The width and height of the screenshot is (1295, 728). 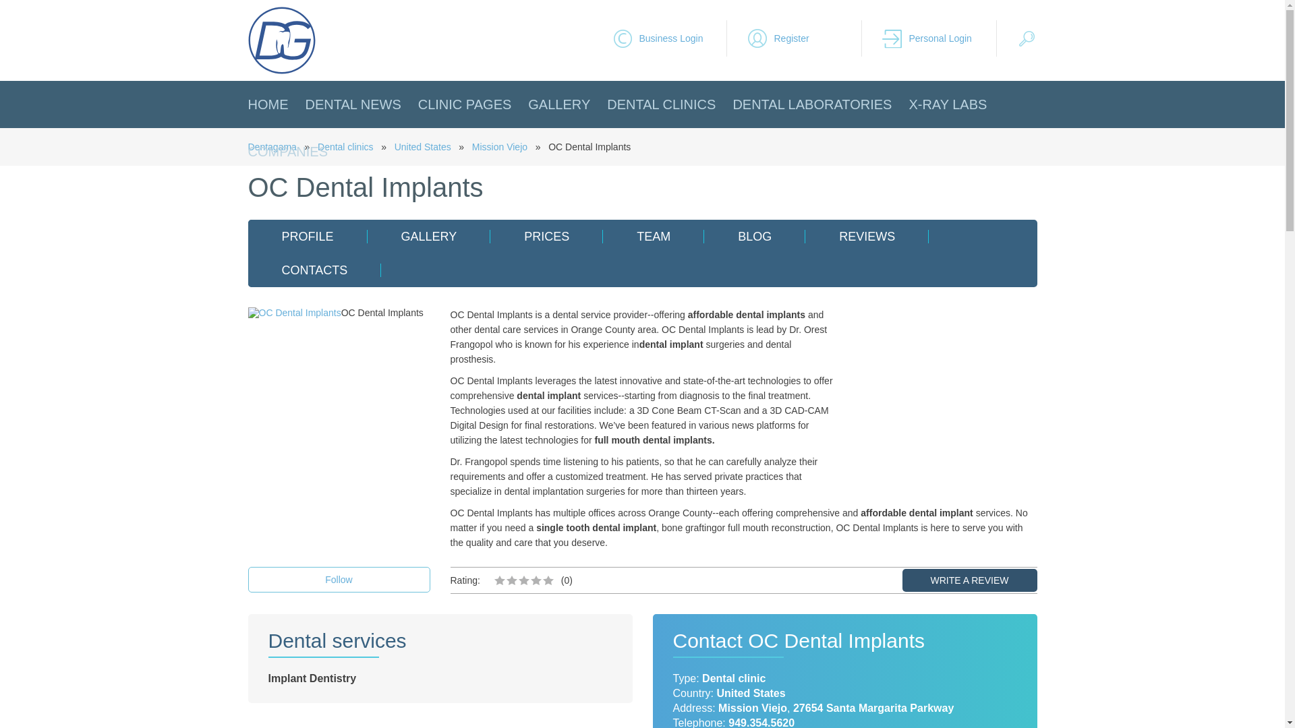 I want to click on United States, so click(x=422, y=146).